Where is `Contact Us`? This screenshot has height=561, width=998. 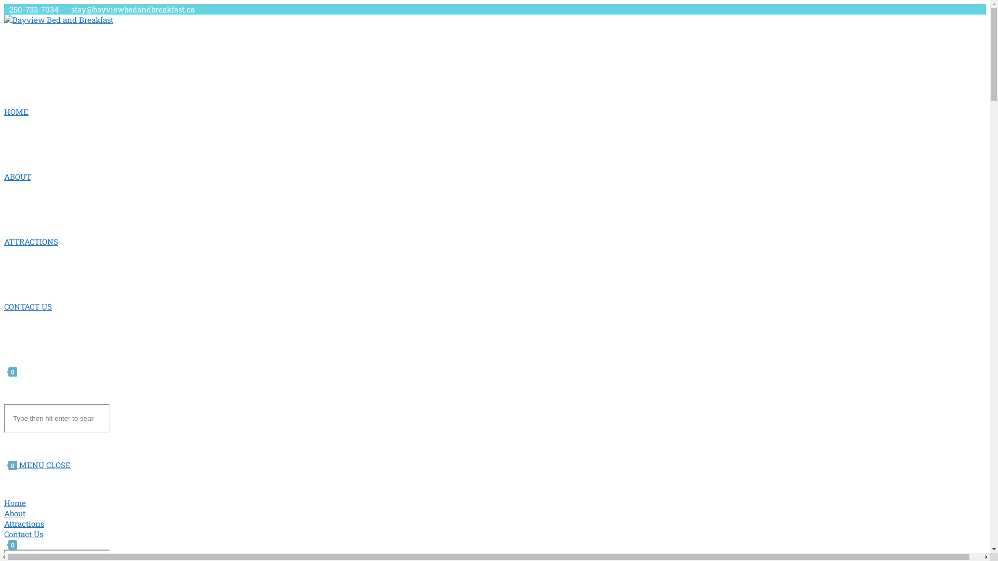 Contact Us is located at coordinates (24, 534).